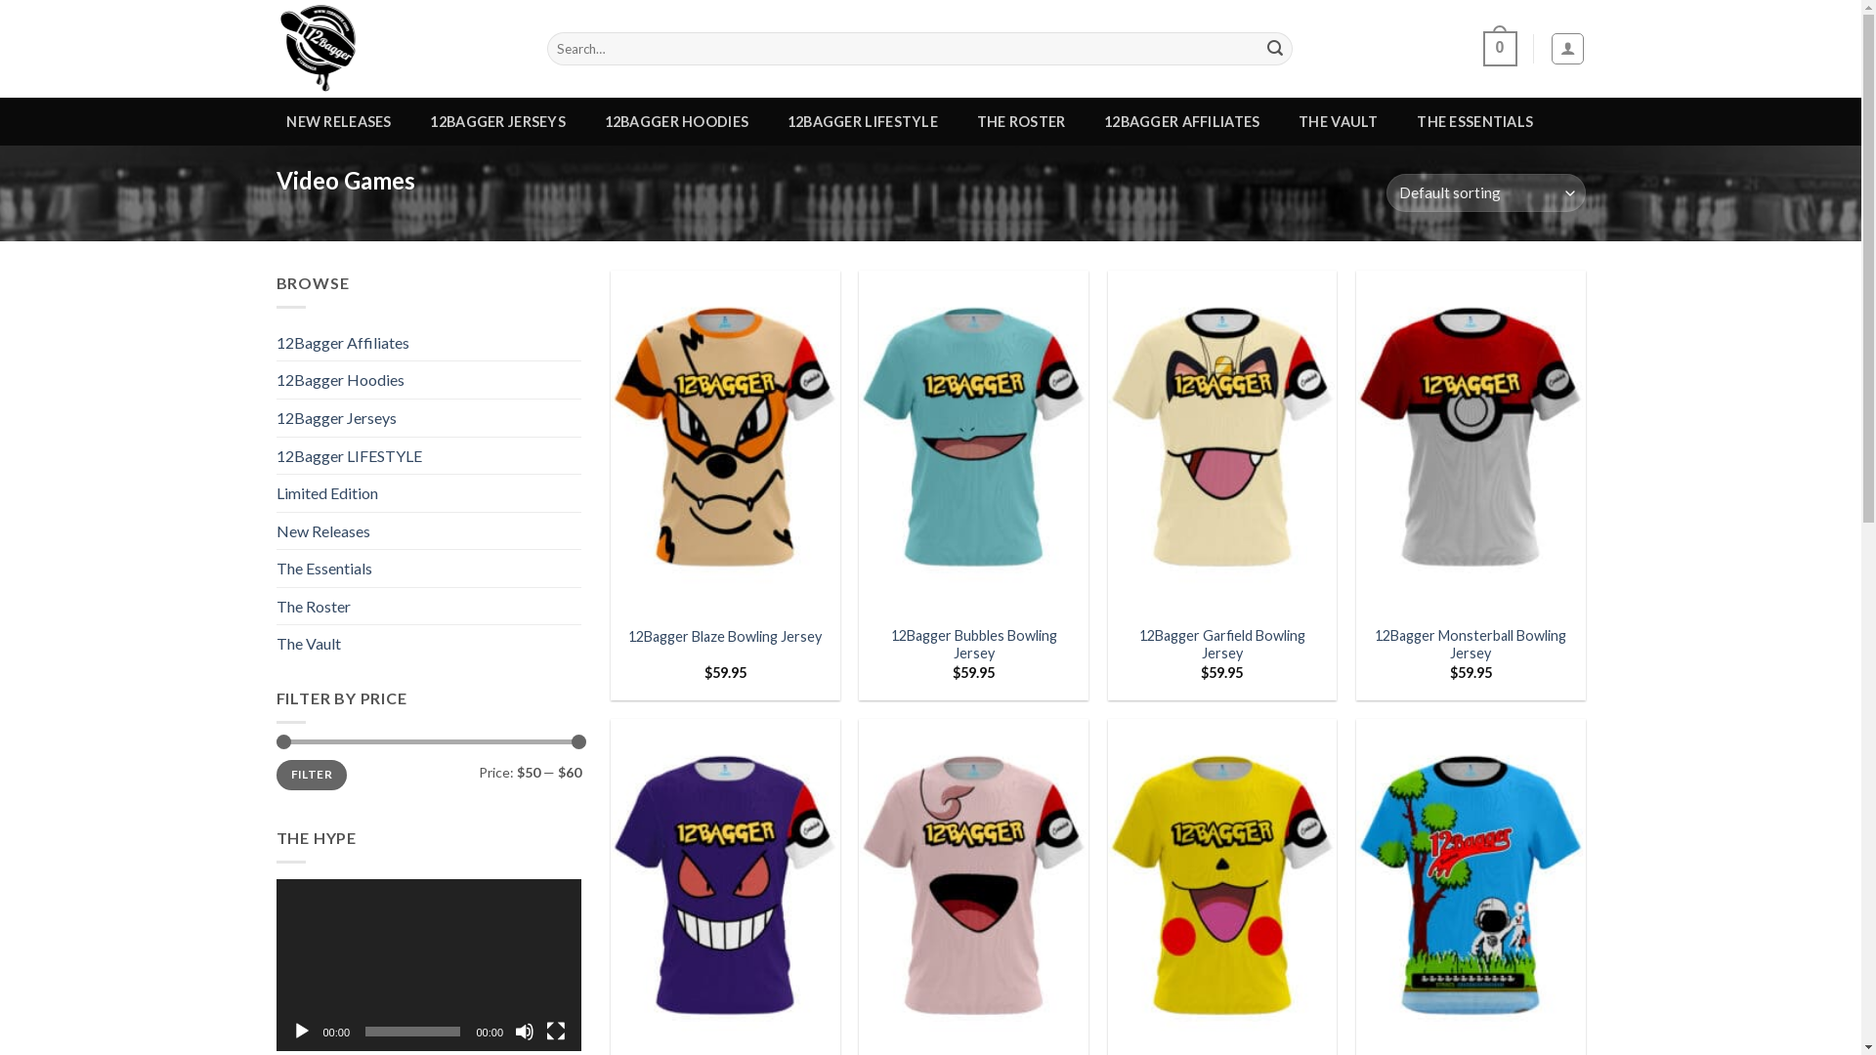  What do you see at coordinates (397, 49) in the screenshot?
I see `12Bagger Bowling` at bounding box center [397, 49].